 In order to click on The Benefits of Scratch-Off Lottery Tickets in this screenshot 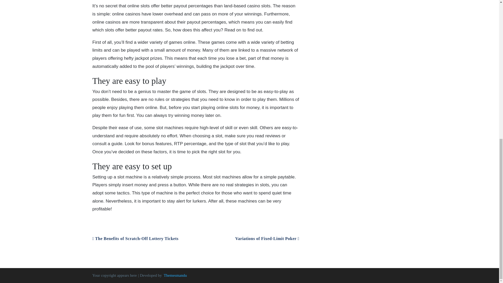, I will do `click(135, 238)`.